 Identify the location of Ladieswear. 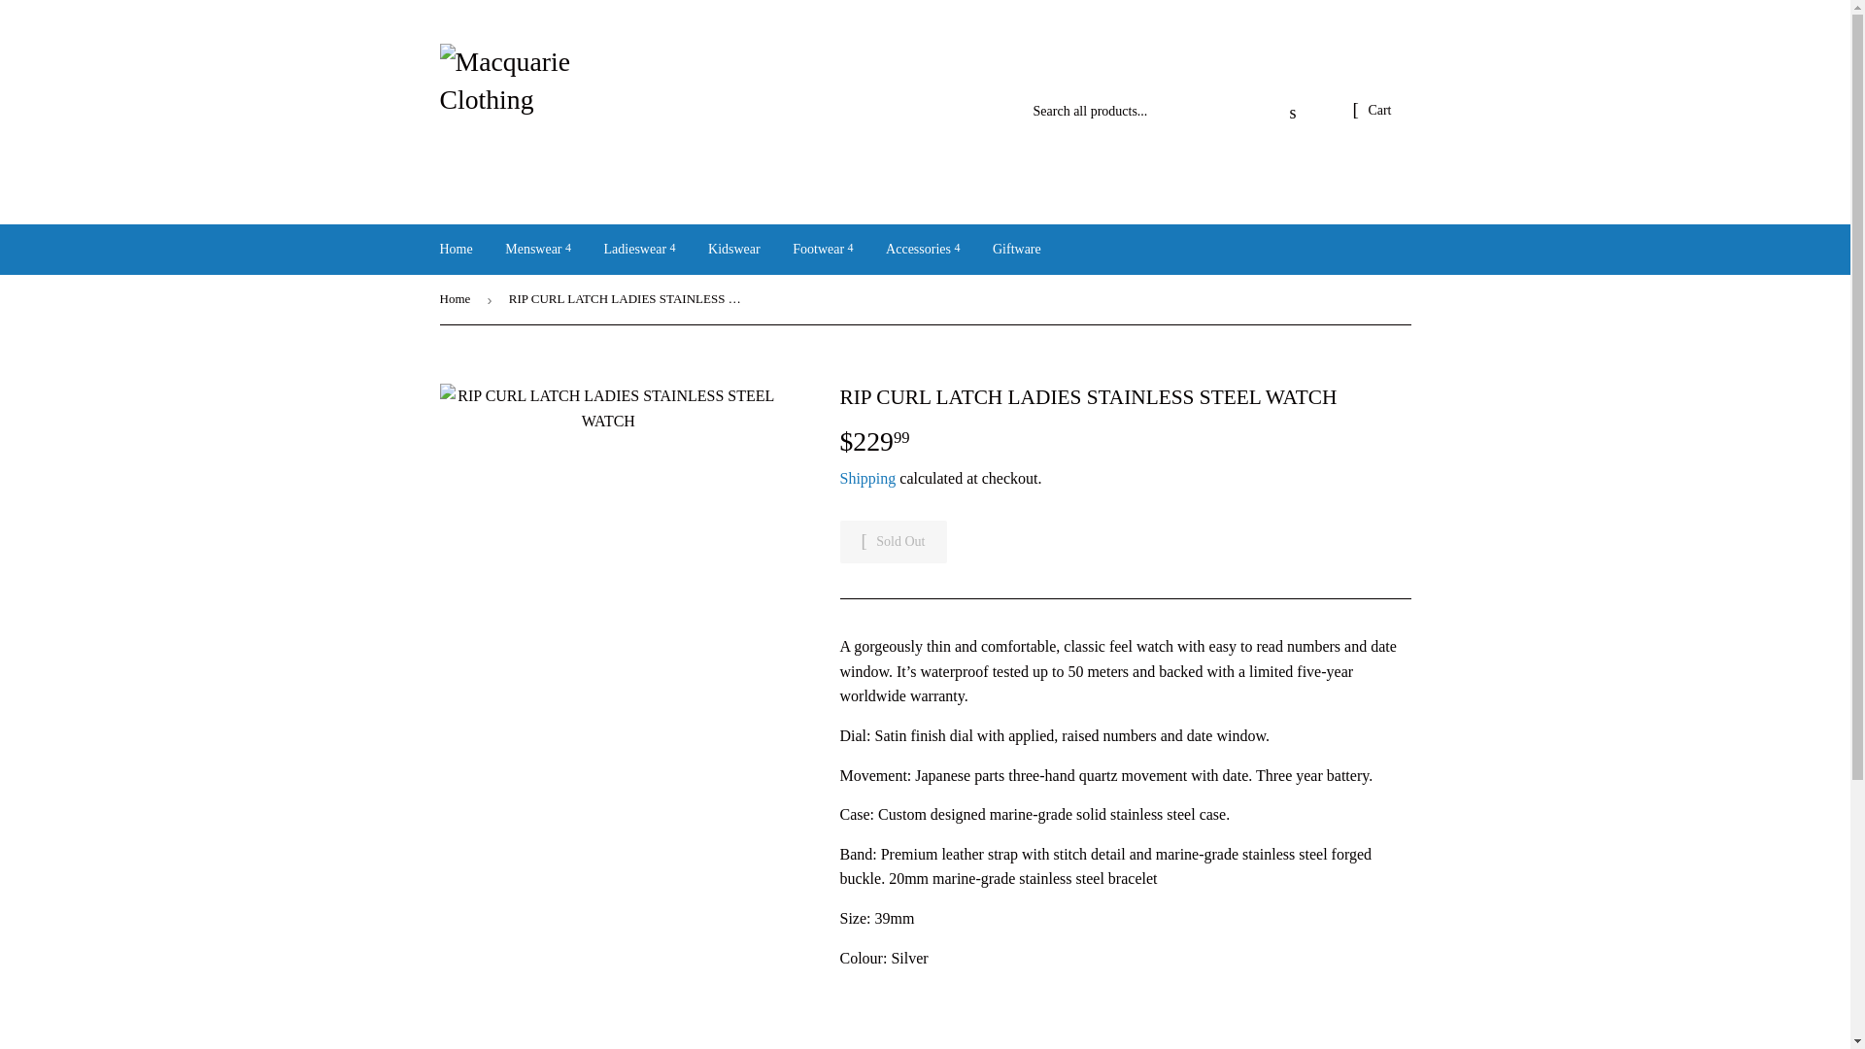
(639, 249).